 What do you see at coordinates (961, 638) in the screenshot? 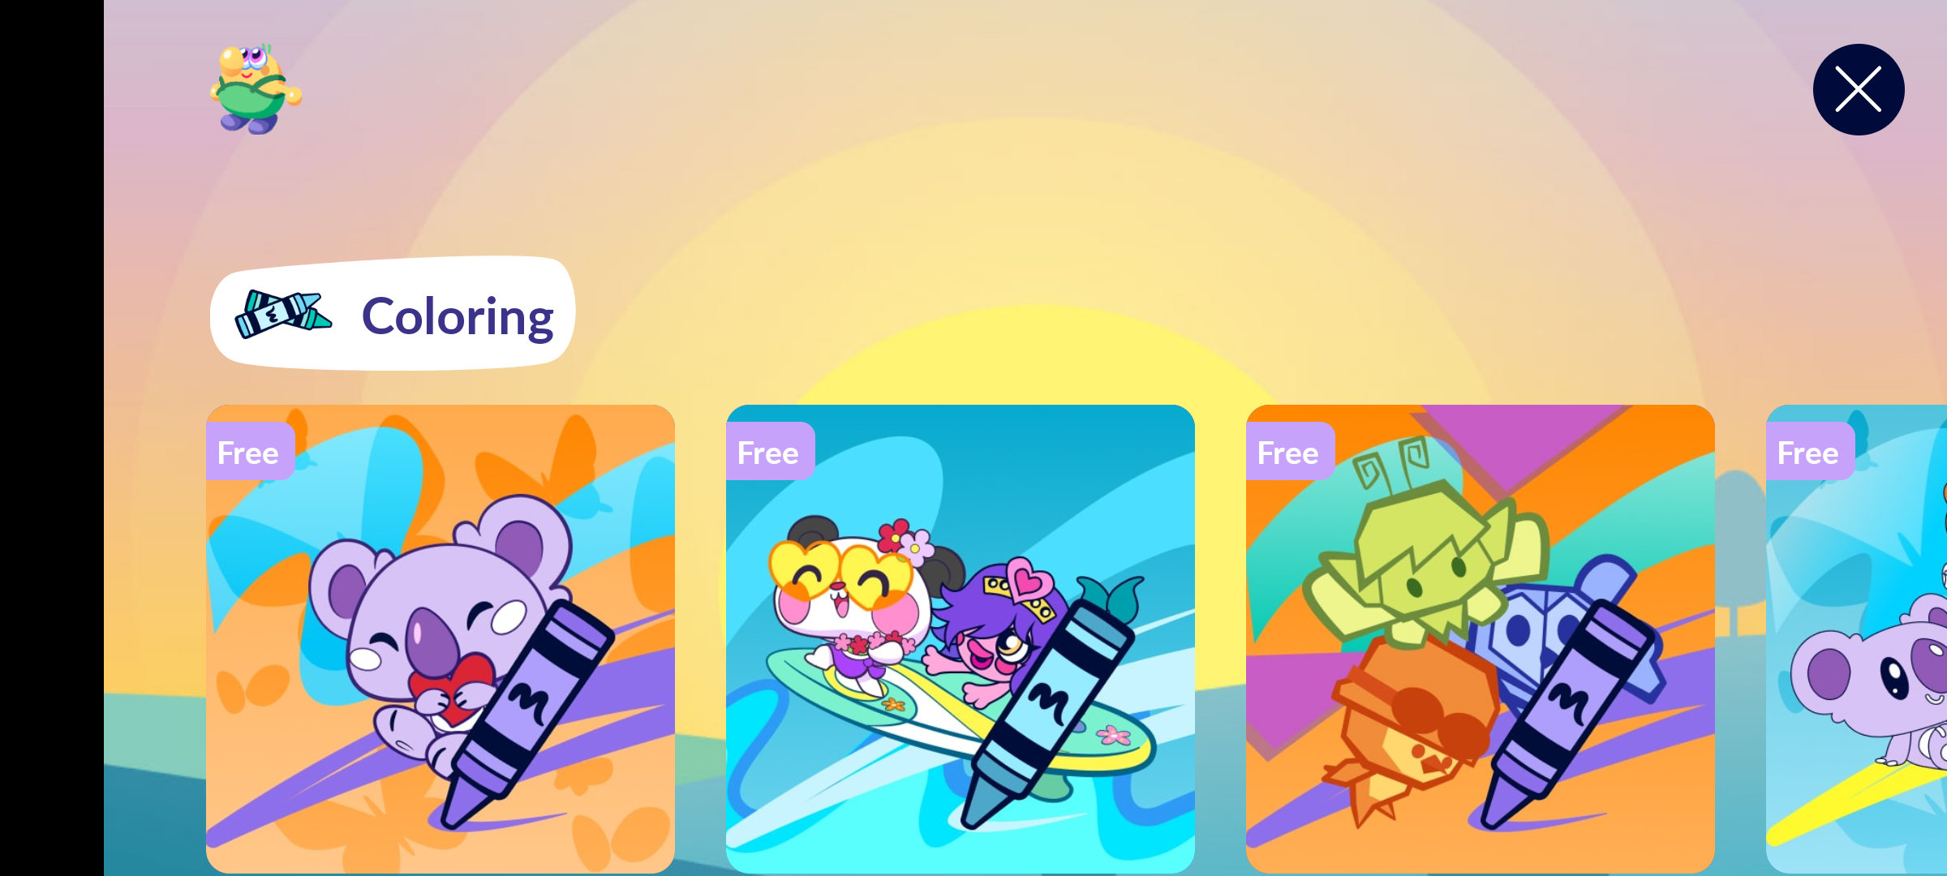
I see `Featured Content Free` at bounding box center [961, 638].